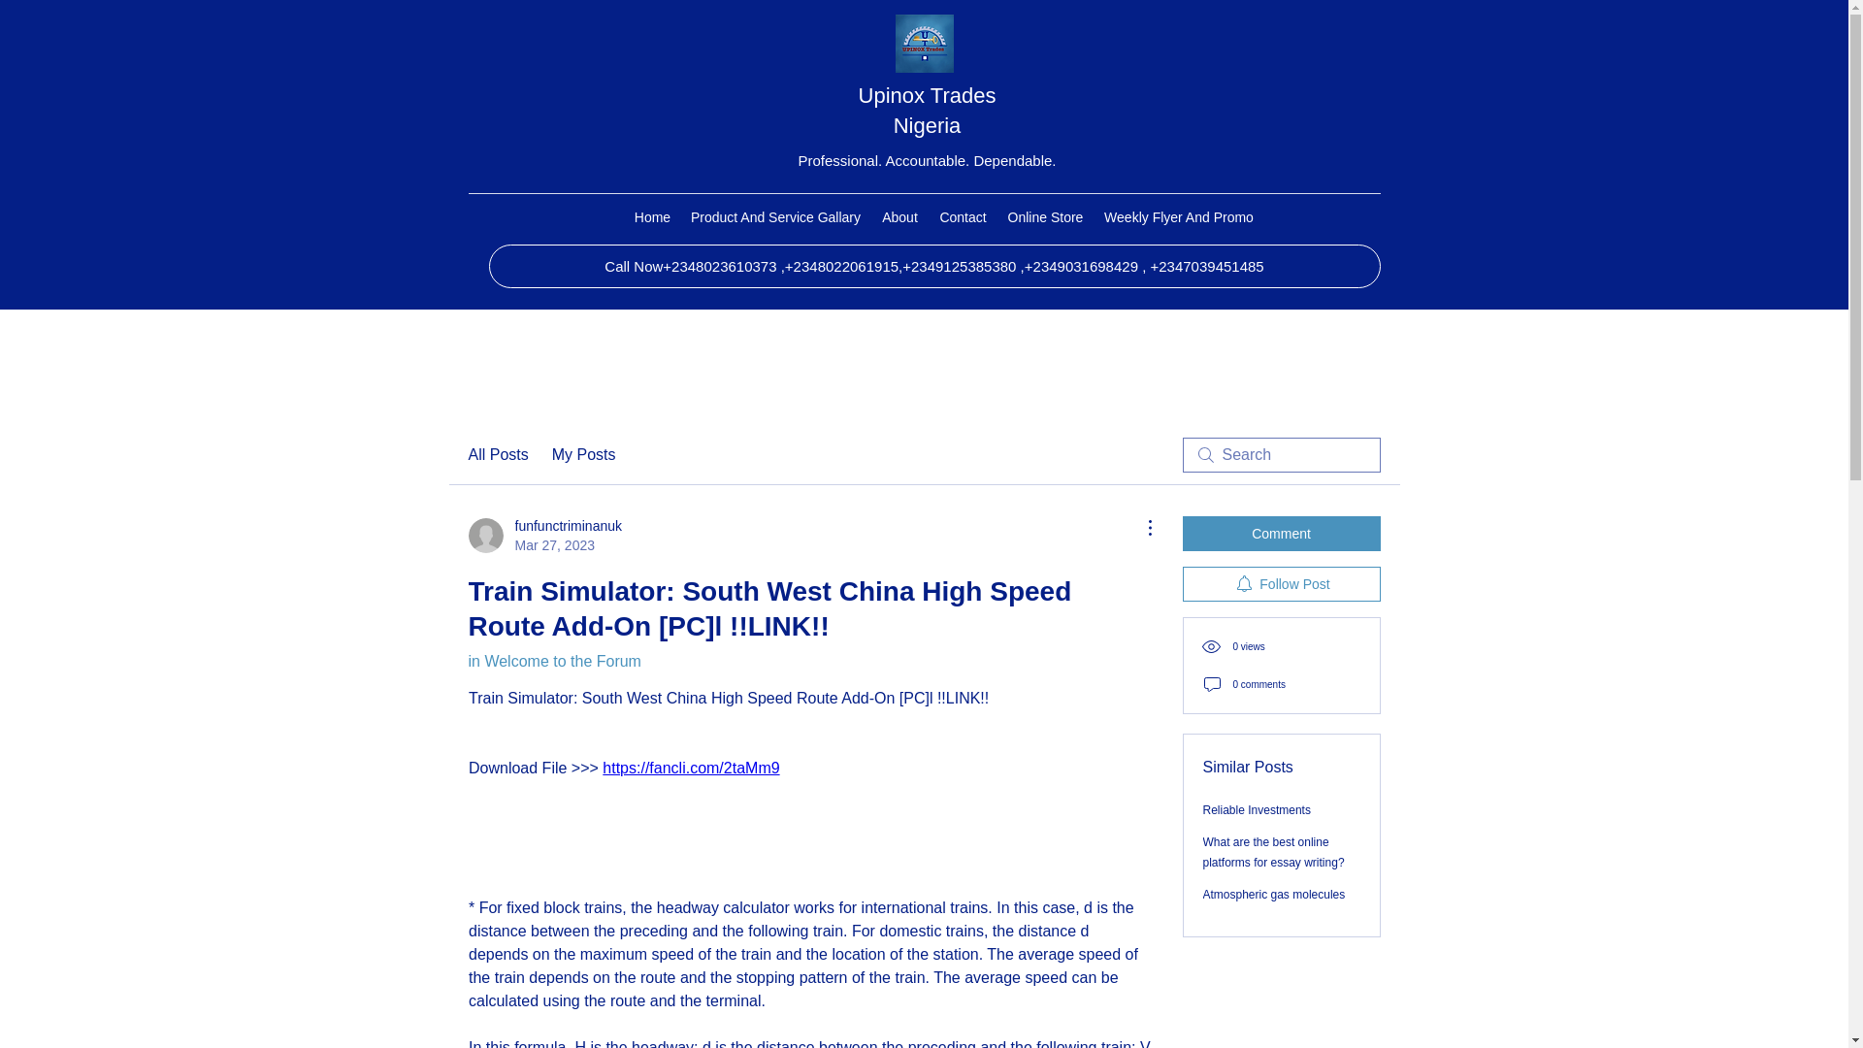  Describe the element at coordinates (1258, 810) in the screenshot. I see `Online Store` at that location.